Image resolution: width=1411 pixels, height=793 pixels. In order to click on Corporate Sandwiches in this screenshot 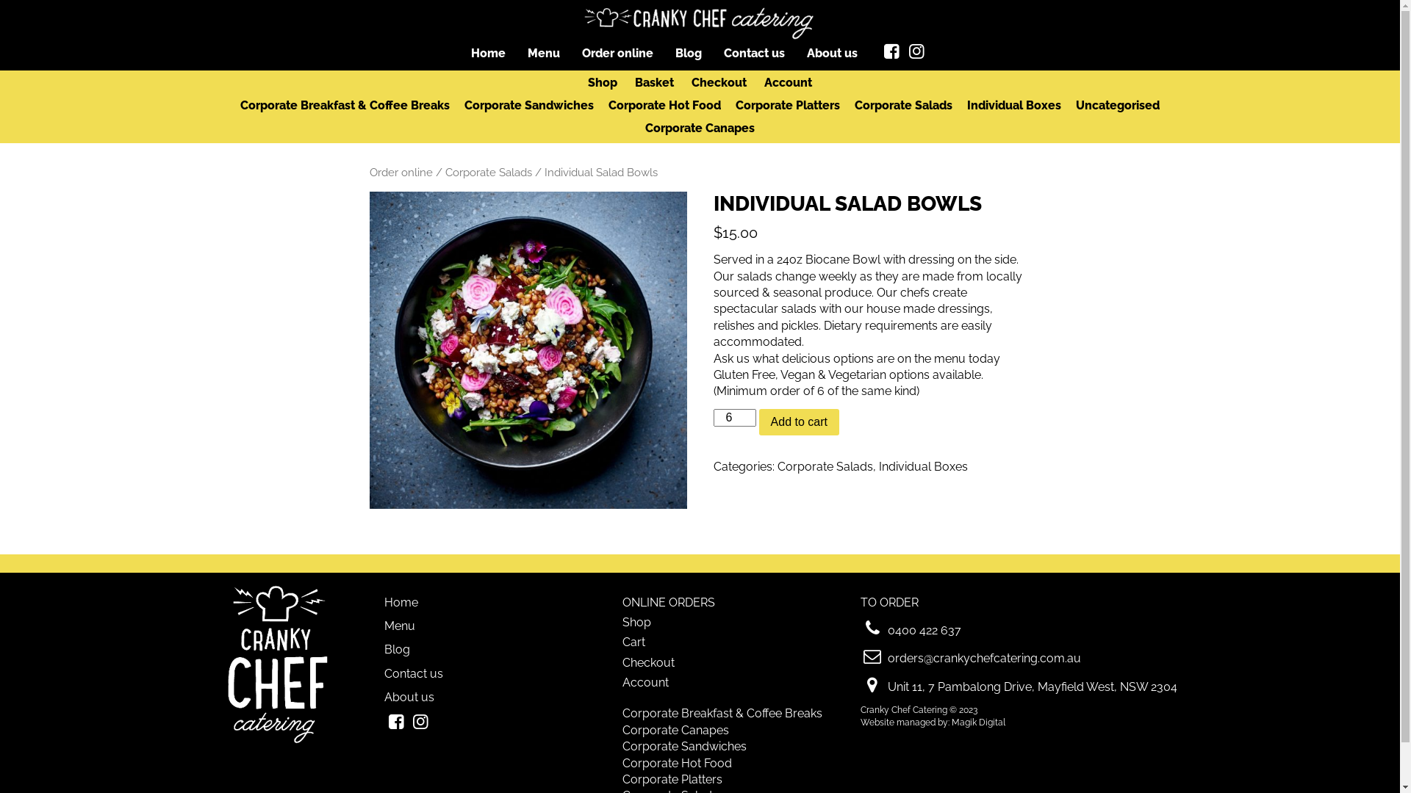, I will do `click(683, 746)`.